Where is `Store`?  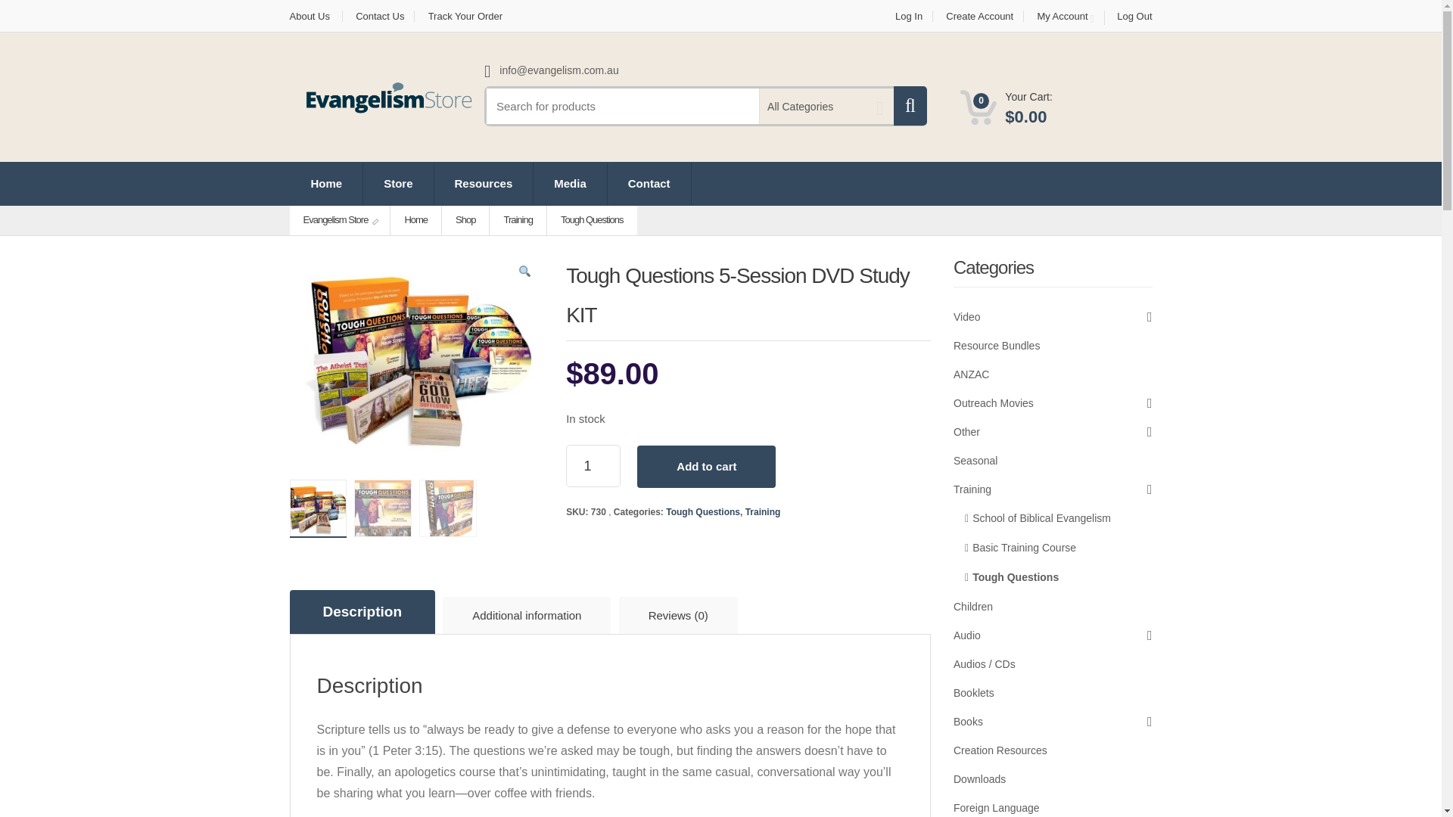 Store is located at coordinates (398, 183).